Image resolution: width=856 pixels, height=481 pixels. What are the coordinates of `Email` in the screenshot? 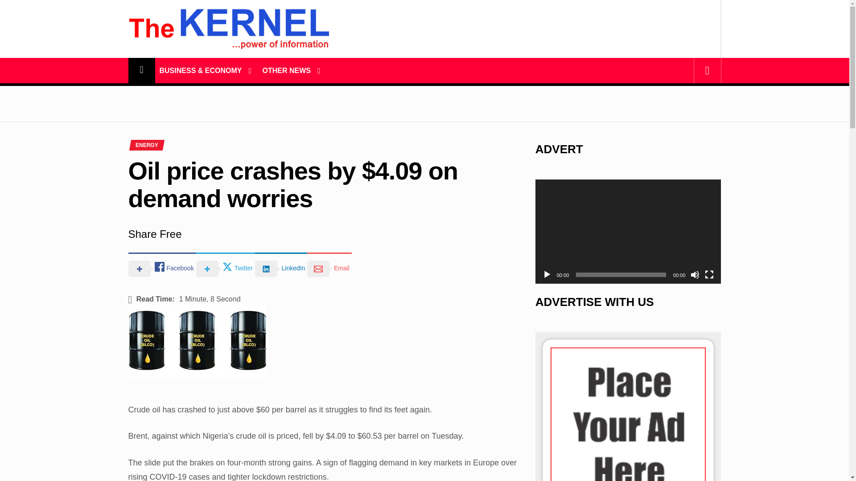 It's located at (329, 268).